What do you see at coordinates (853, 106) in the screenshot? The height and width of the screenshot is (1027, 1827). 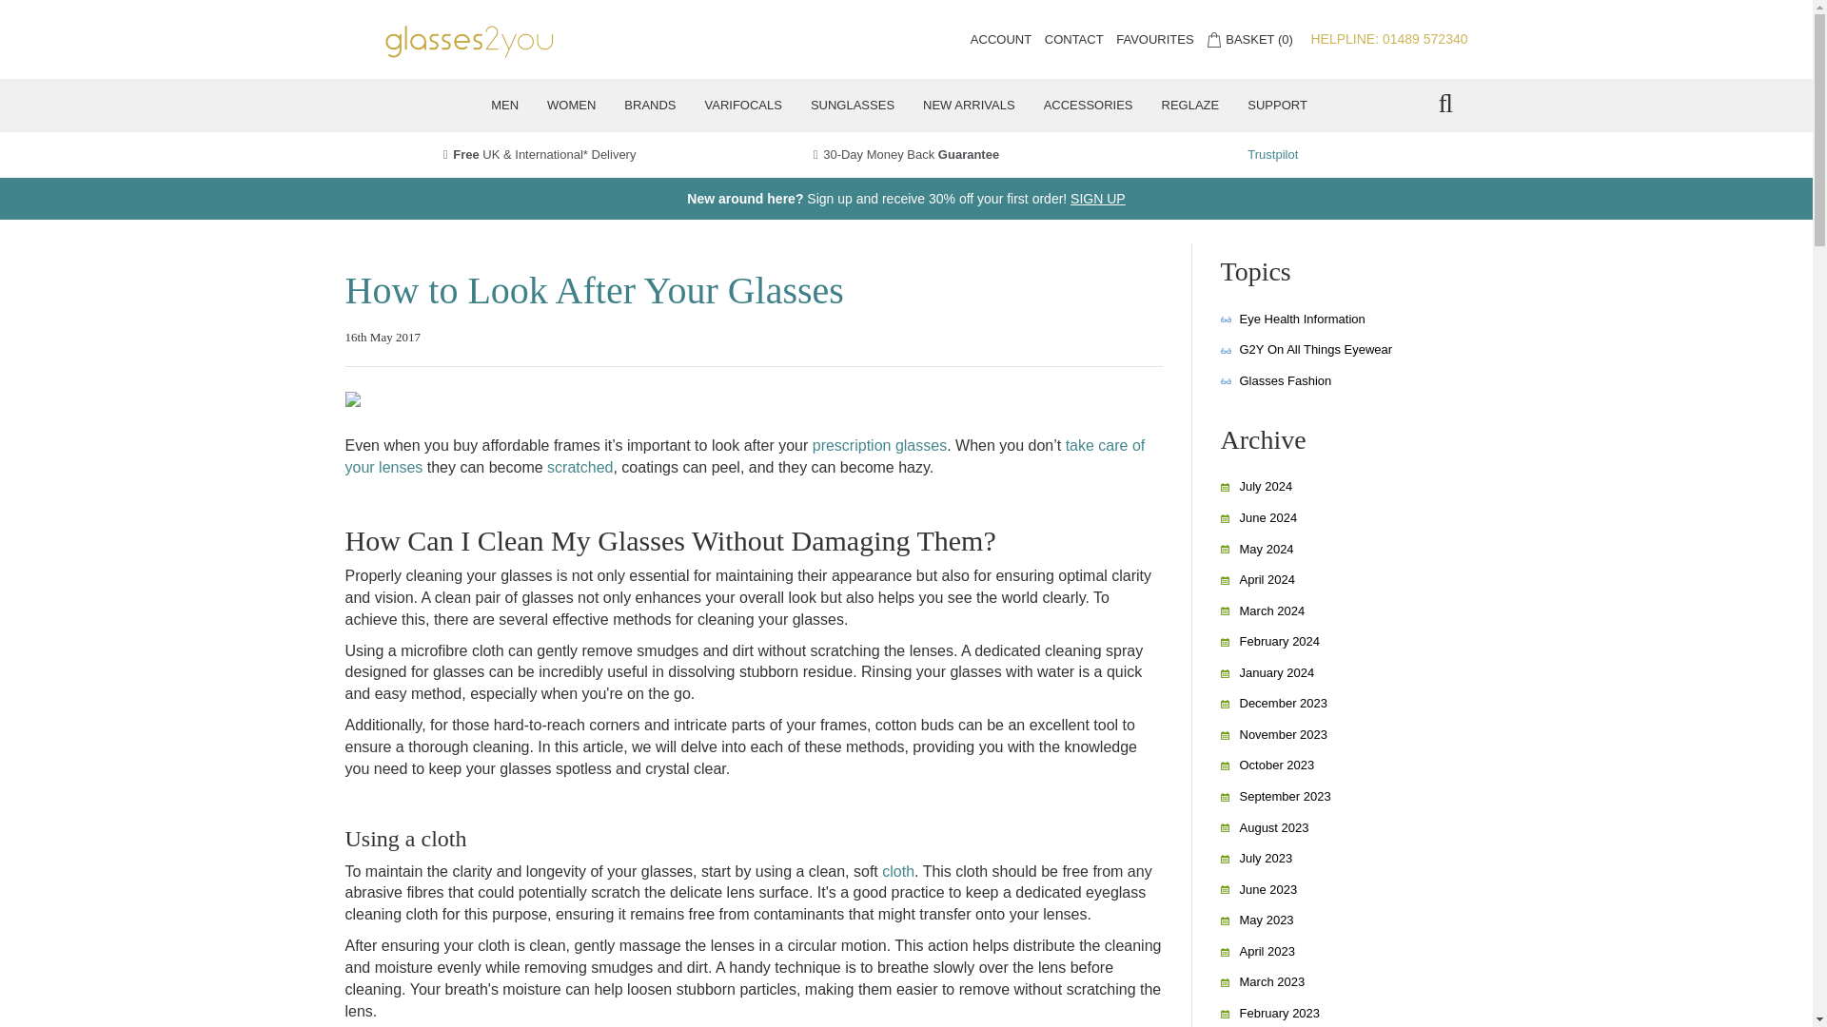 I see `SUNGLASSES` at bounding box center [853, 106].